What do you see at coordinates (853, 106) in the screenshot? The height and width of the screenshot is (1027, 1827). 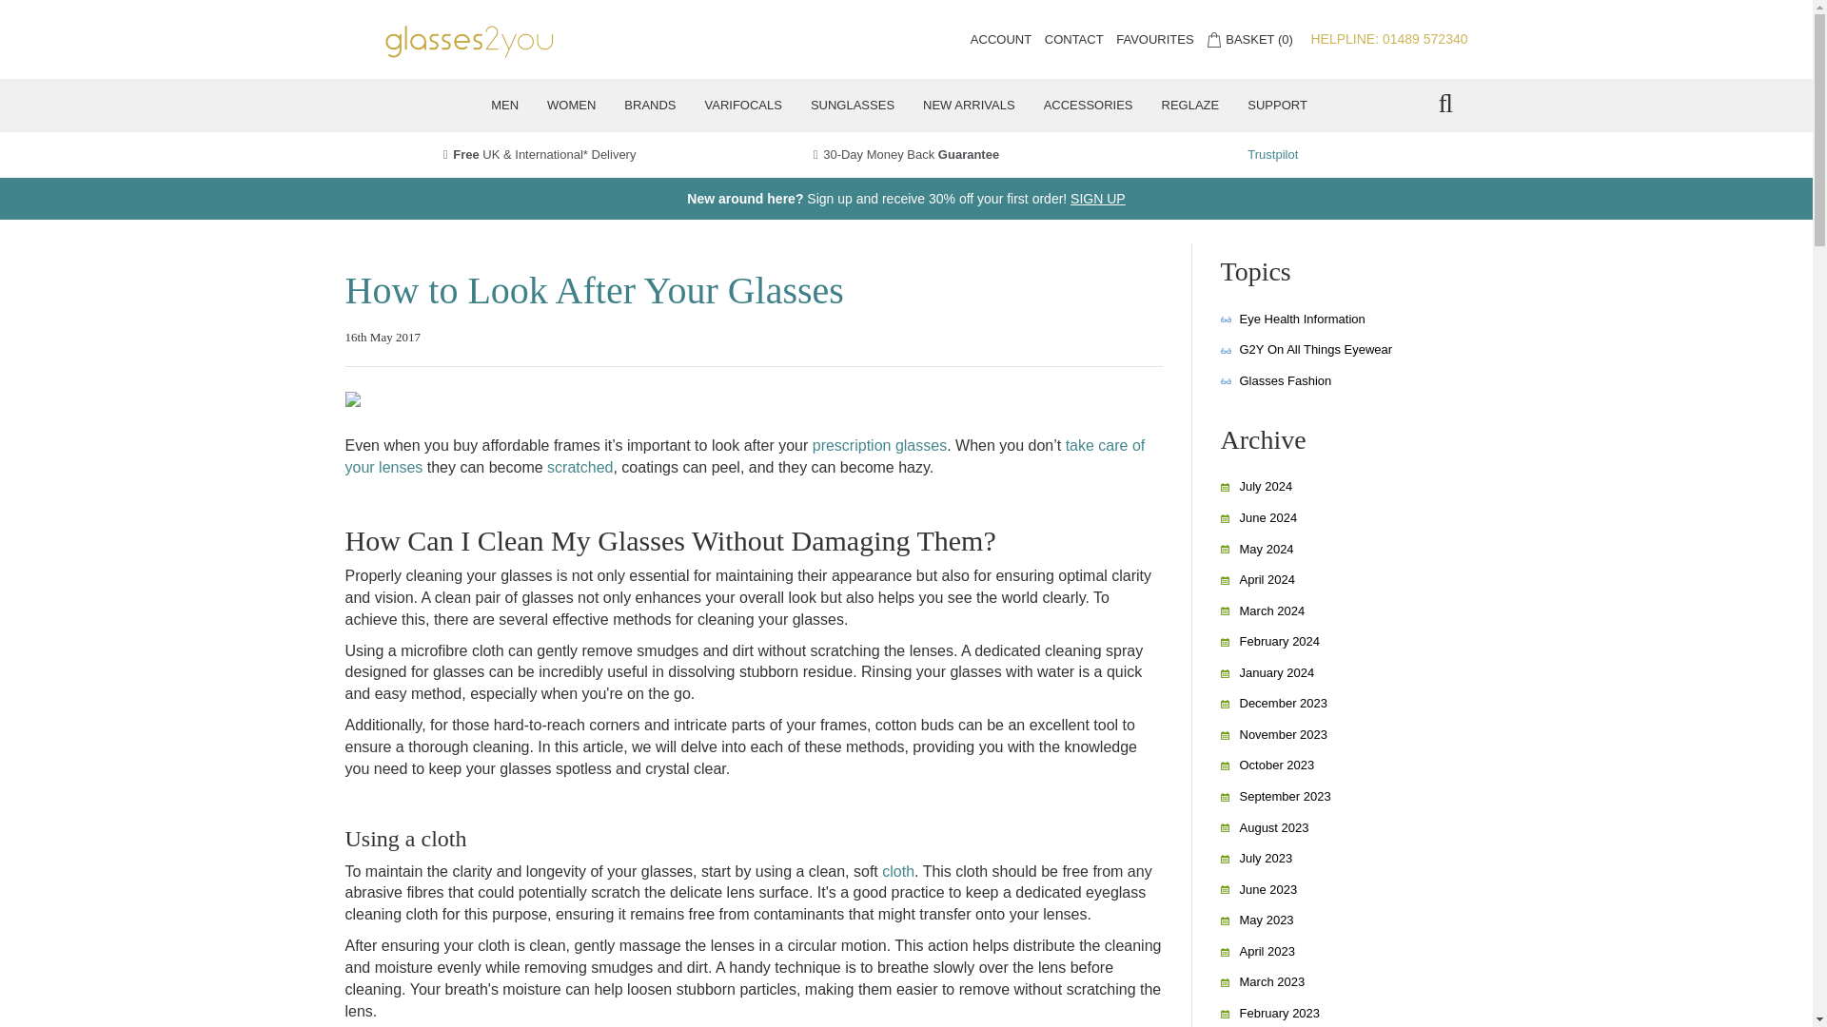 I see `SUNGLASSES` at bounding box center [853, 106].